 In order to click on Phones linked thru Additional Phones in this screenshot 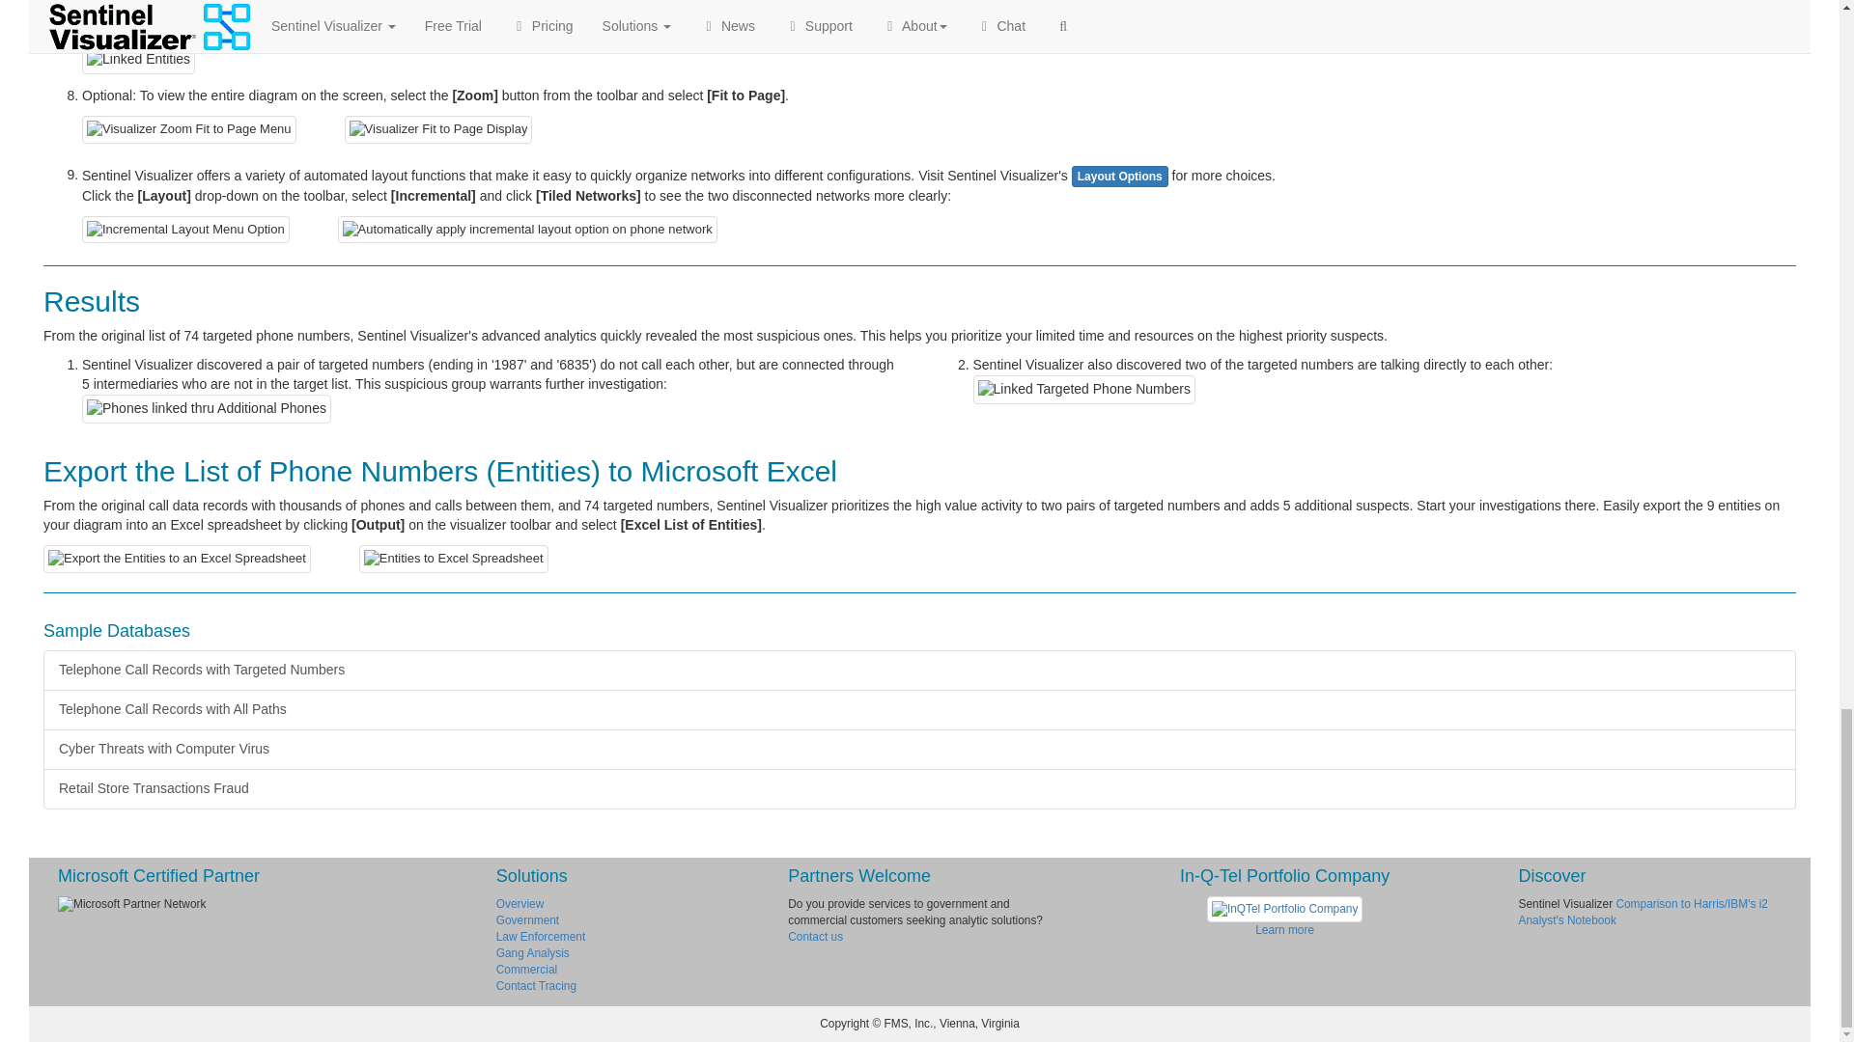, I will do `click(207, 409)`.